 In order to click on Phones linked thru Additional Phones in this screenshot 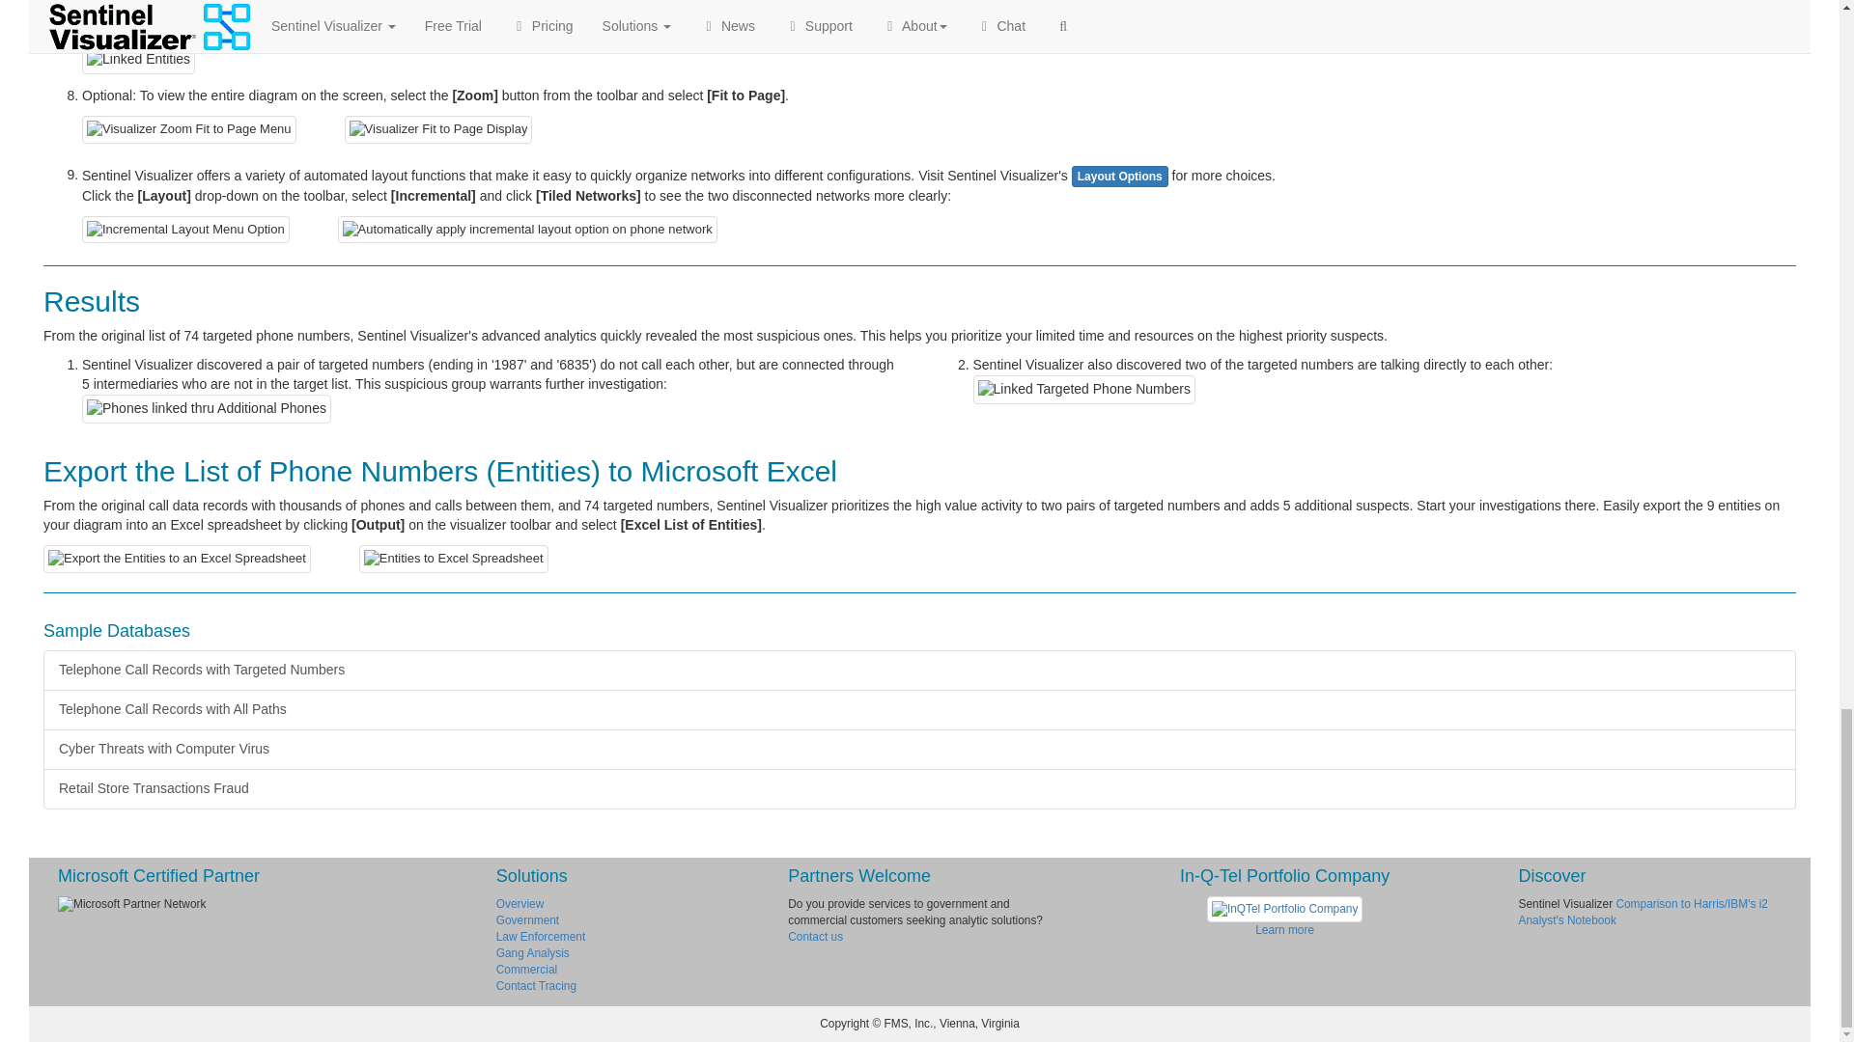, I will do `click(207, 409)`.